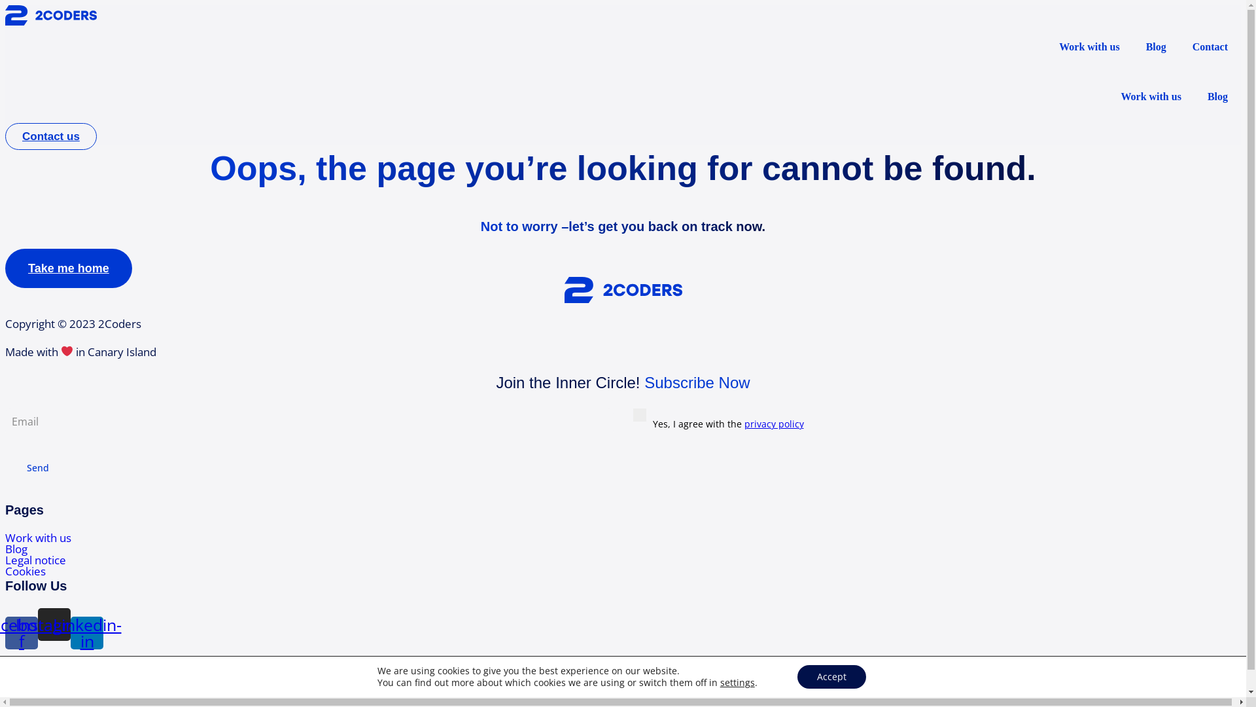 The width and height of the screenshot is (1256, 707). I want to click on Instagram, so click(54, 625).